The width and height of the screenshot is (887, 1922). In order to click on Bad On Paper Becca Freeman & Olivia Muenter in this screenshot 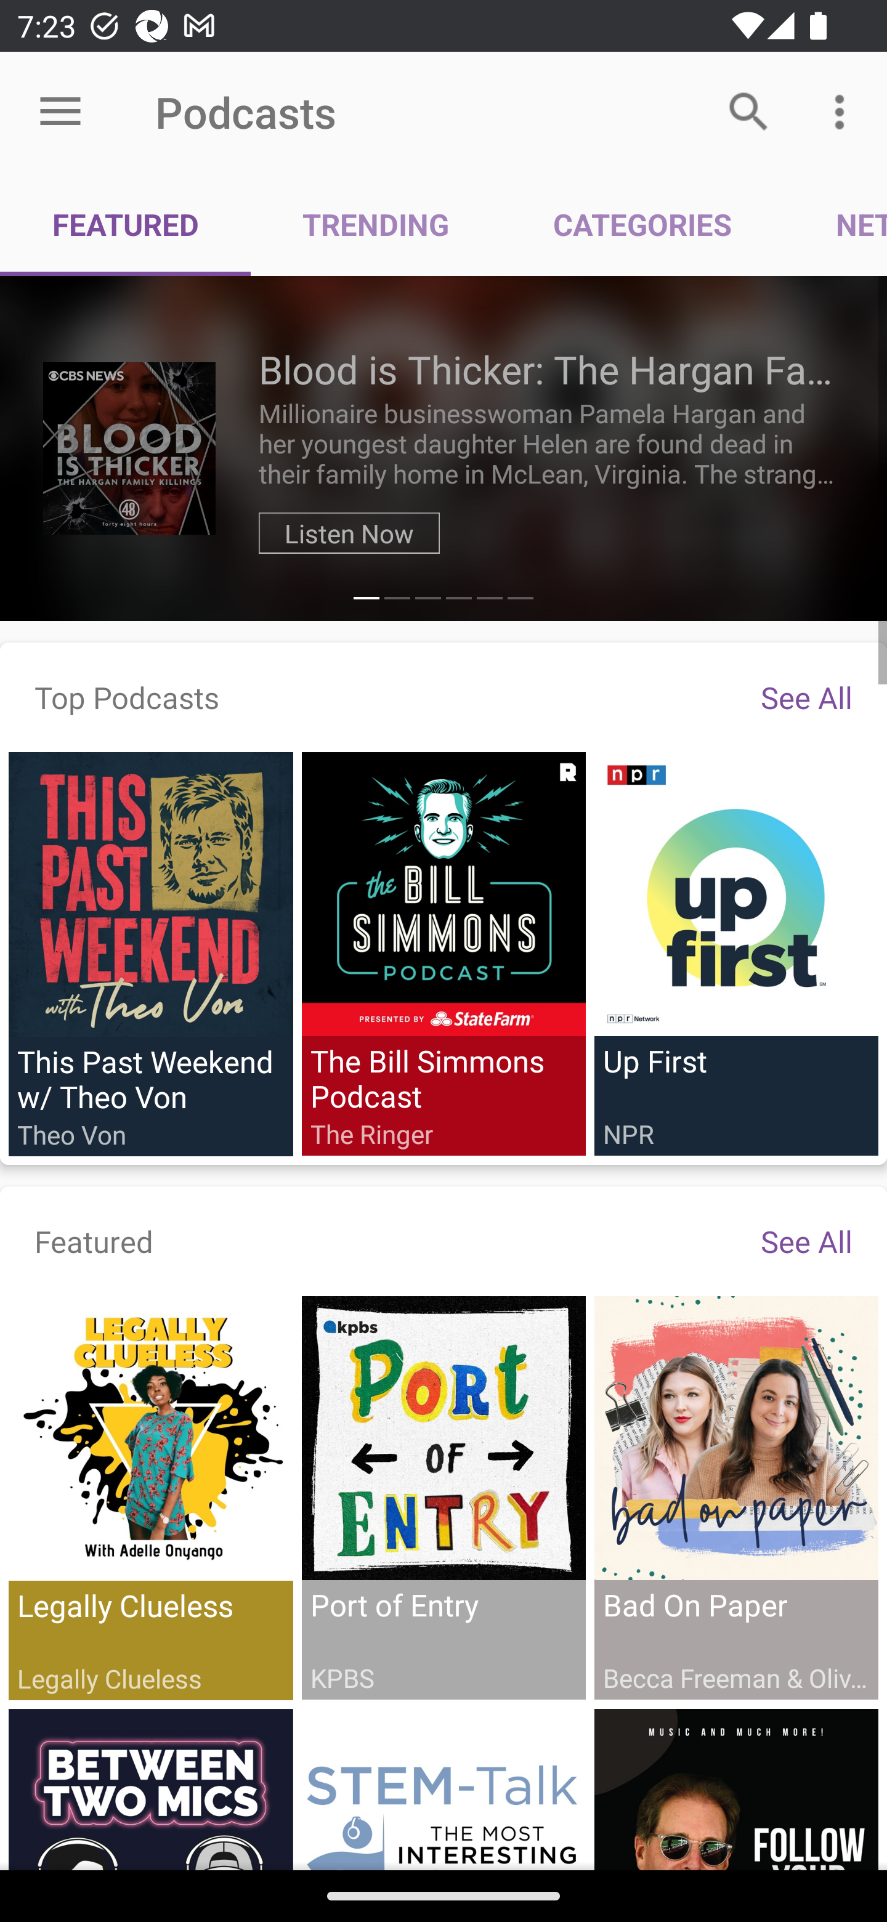, I will do `click(735, 1497)`.